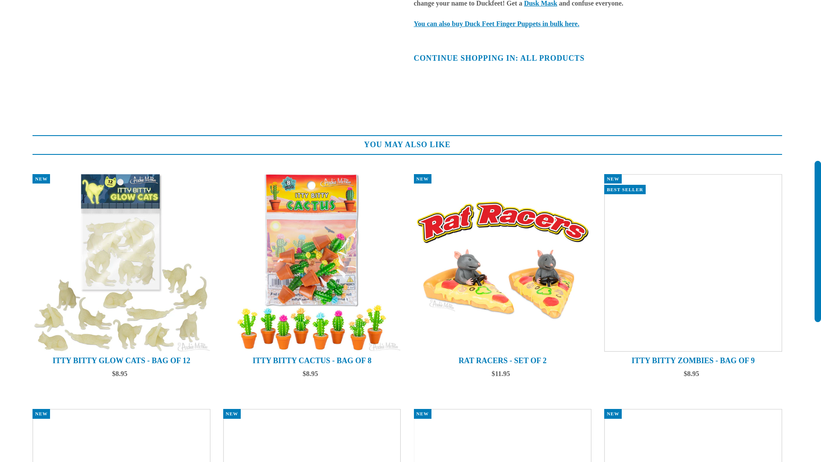 The image size is (821, 462). What do you see at coordinates (503, 435) in the screenshot?
I see `Itty Bitty Cats - Bag of 12` at bounding box center [503, 435].